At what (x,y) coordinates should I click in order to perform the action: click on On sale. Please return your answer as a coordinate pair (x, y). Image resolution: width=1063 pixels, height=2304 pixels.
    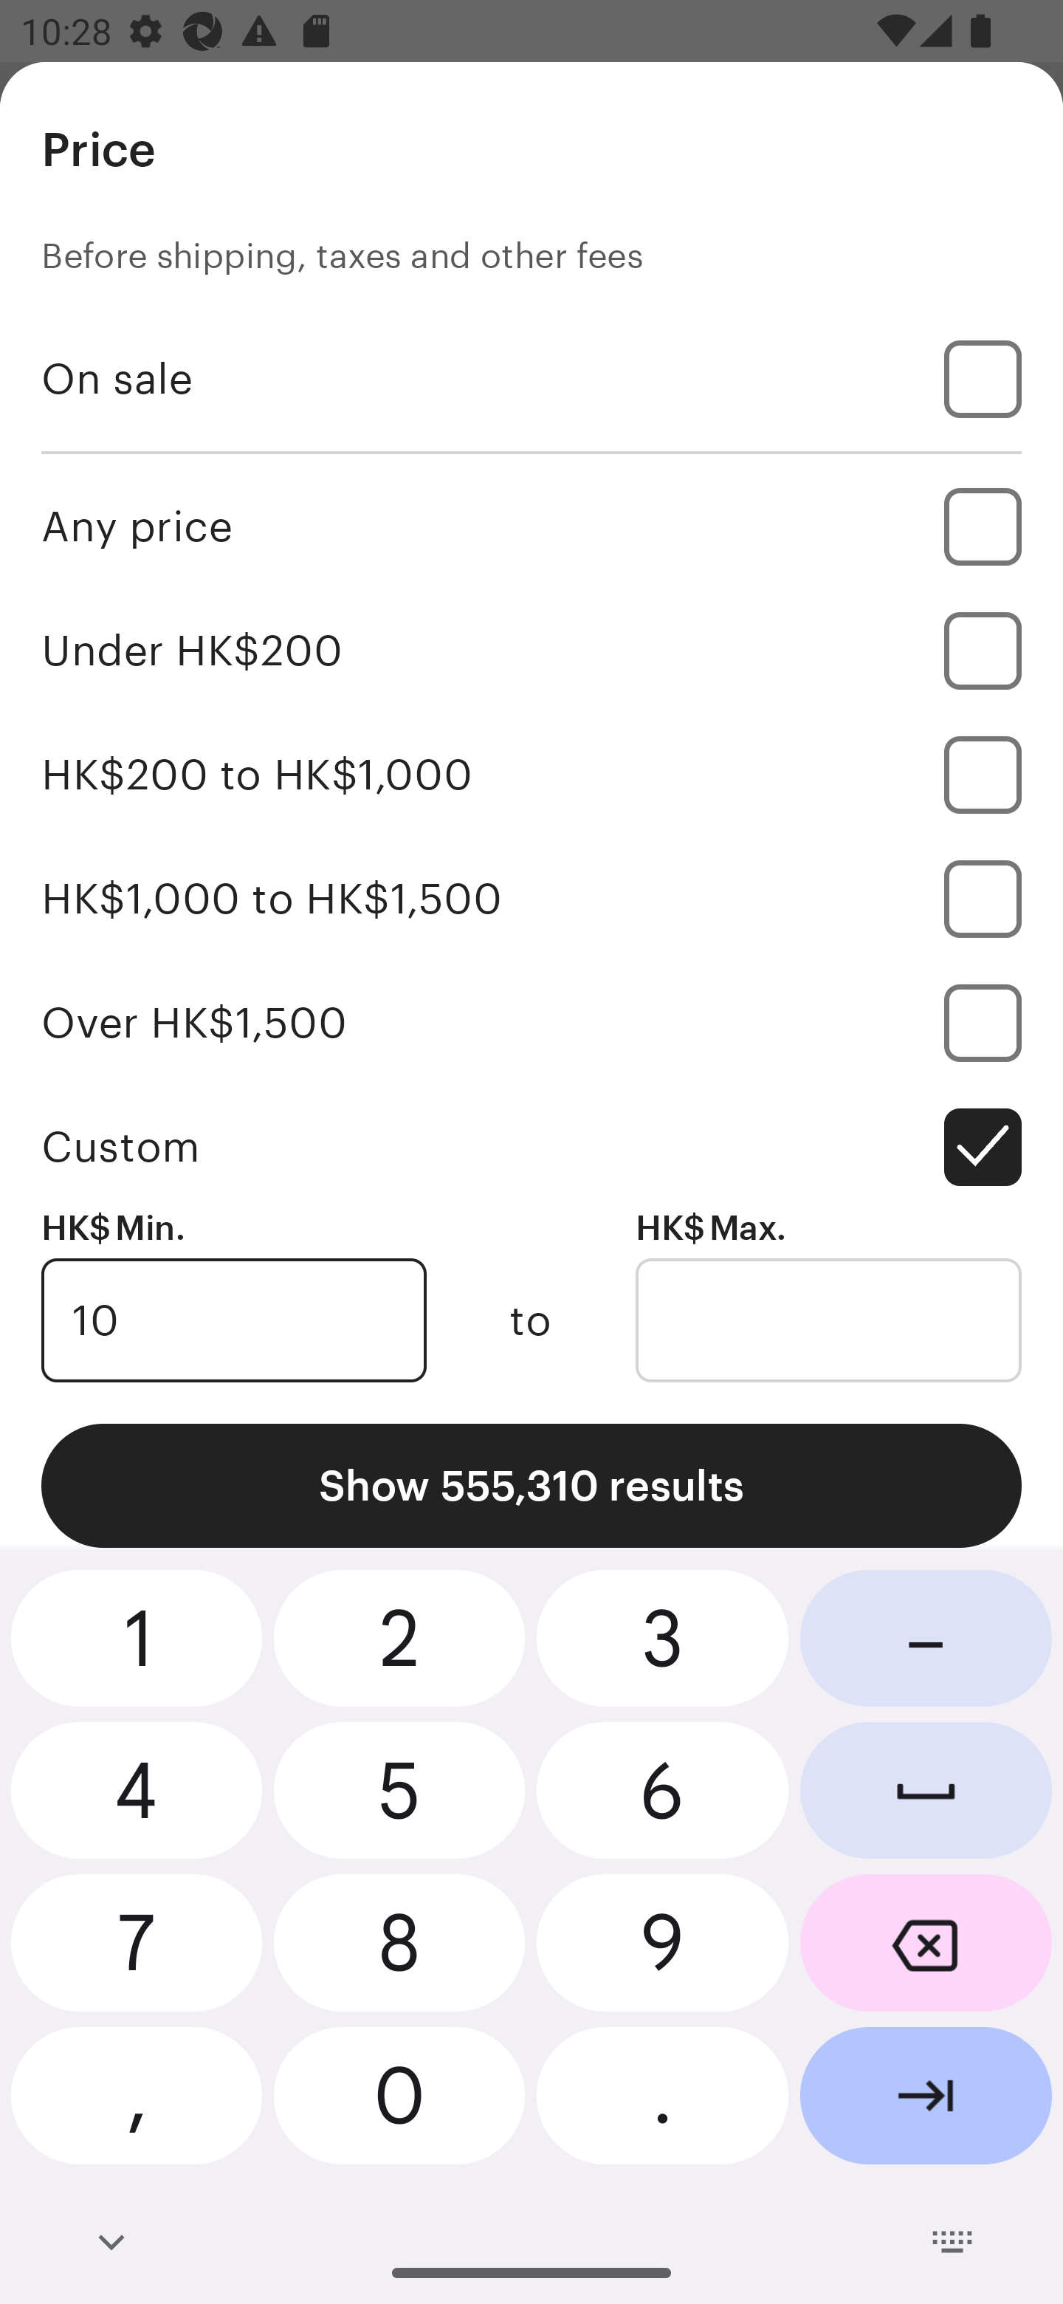
    Looking at the image, I should click on (531, 378).